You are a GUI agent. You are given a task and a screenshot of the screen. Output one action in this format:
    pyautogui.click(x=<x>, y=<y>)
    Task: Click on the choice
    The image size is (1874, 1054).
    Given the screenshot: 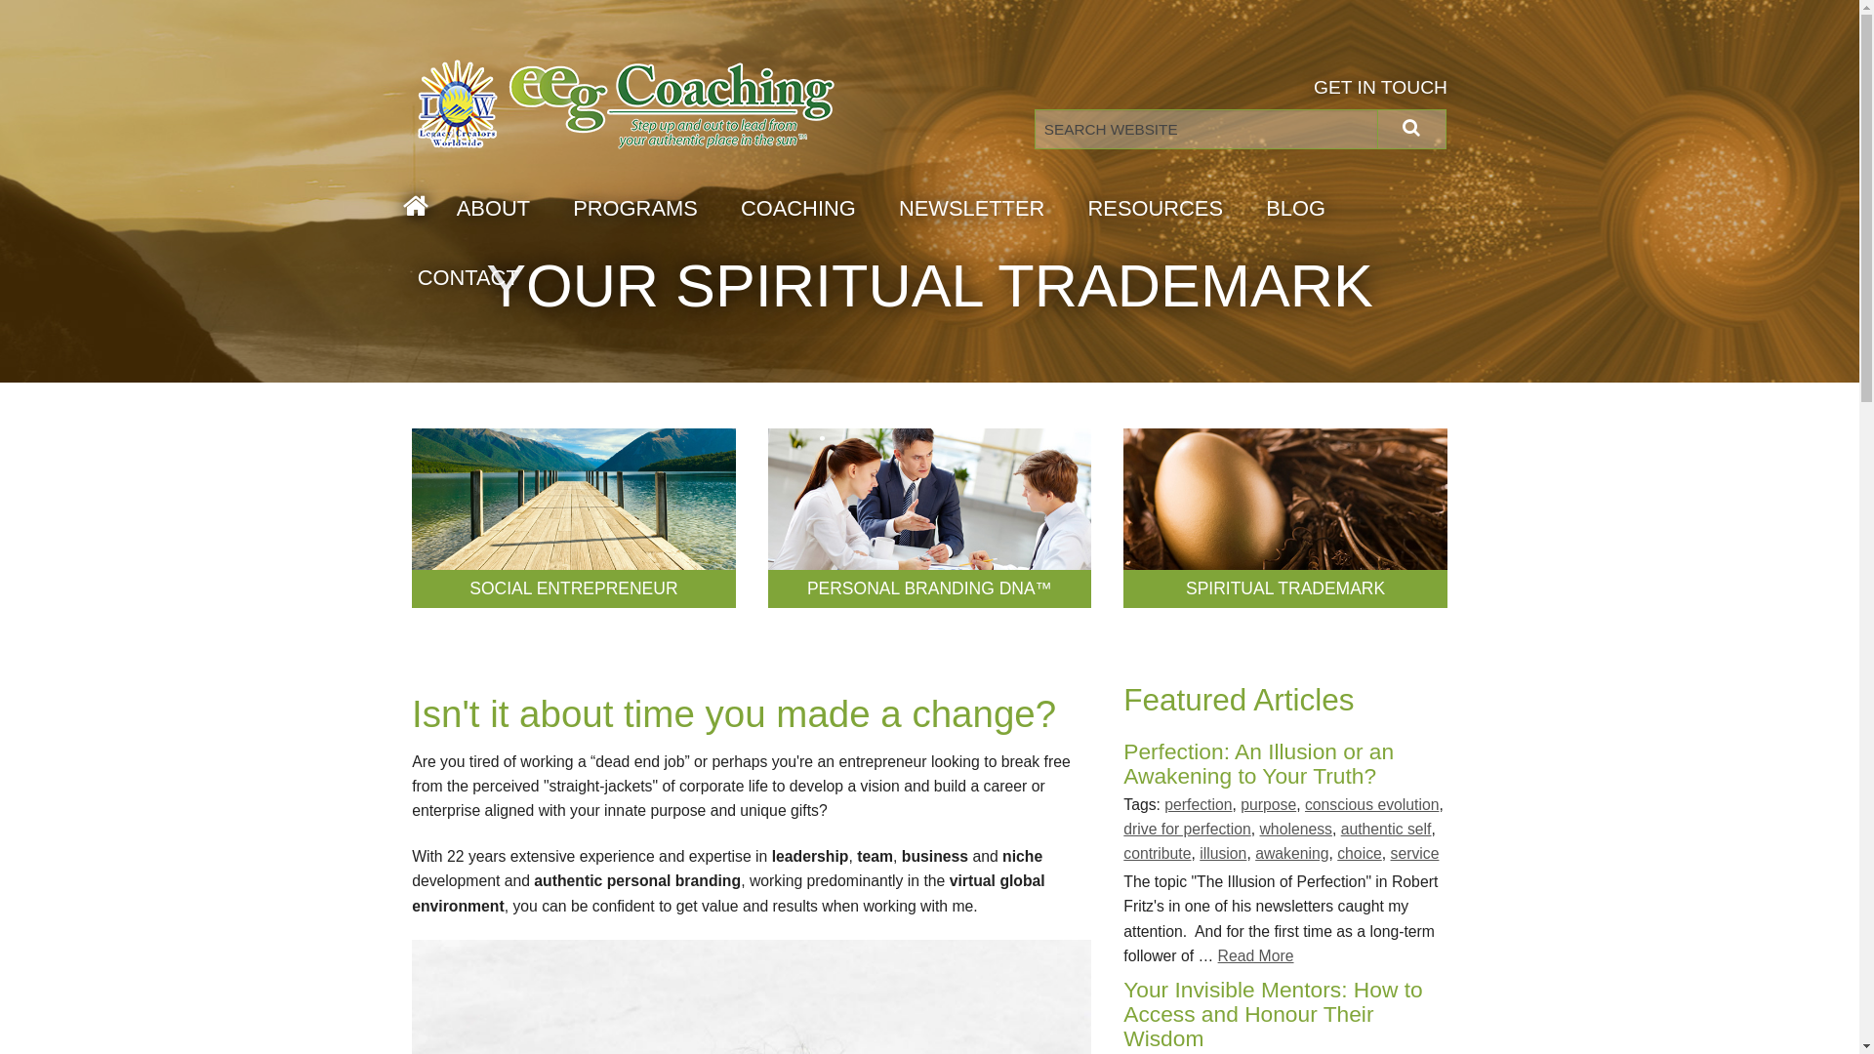 What is the action you would take?
    pyautogui.click(x=1360, y=853)
    